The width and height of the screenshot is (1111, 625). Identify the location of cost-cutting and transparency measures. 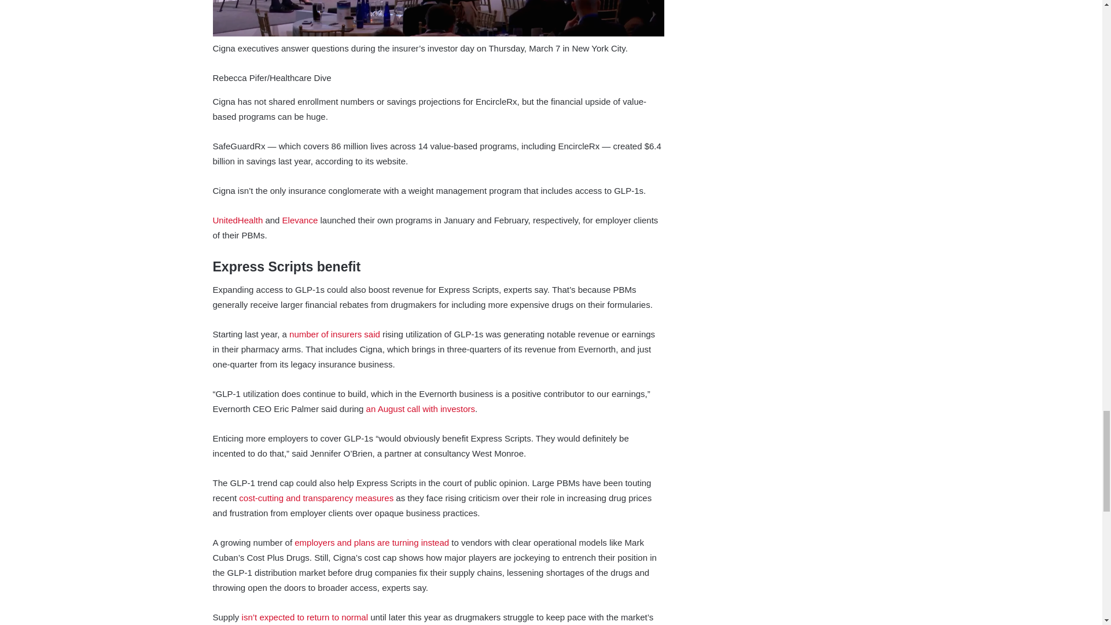
(316, 498).